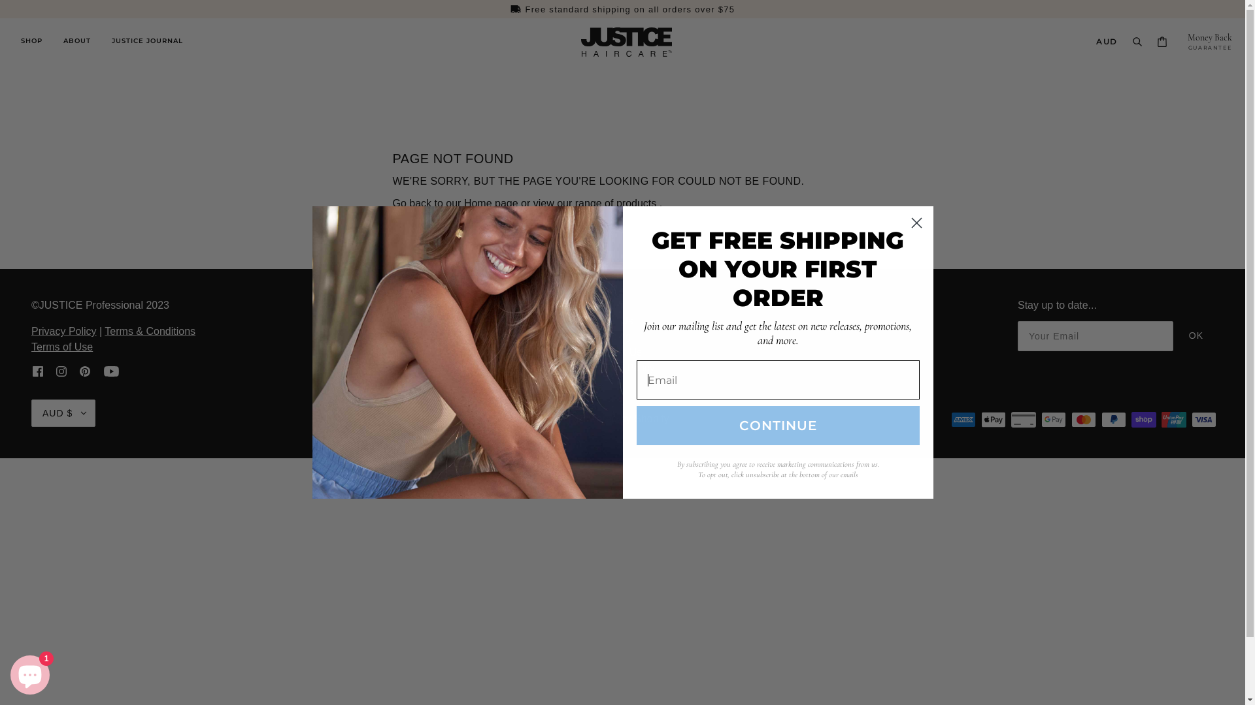 The width and height of the screenshot is (1255, 705). What do you see at coordinates (1107, 42) in the screenshot?
I see `AUD` at bounding box center [1107, 42].